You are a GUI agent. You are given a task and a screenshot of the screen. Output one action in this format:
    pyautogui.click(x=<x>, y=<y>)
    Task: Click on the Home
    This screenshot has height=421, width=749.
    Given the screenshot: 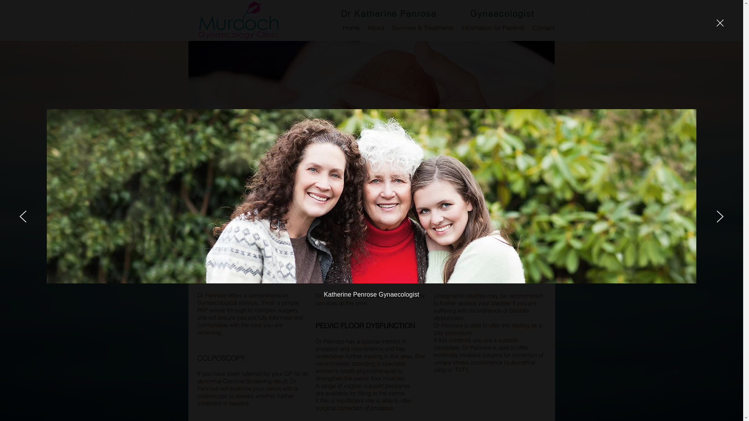 What is the action you would take?
    pyautogui.click(x=351, y=28)
    